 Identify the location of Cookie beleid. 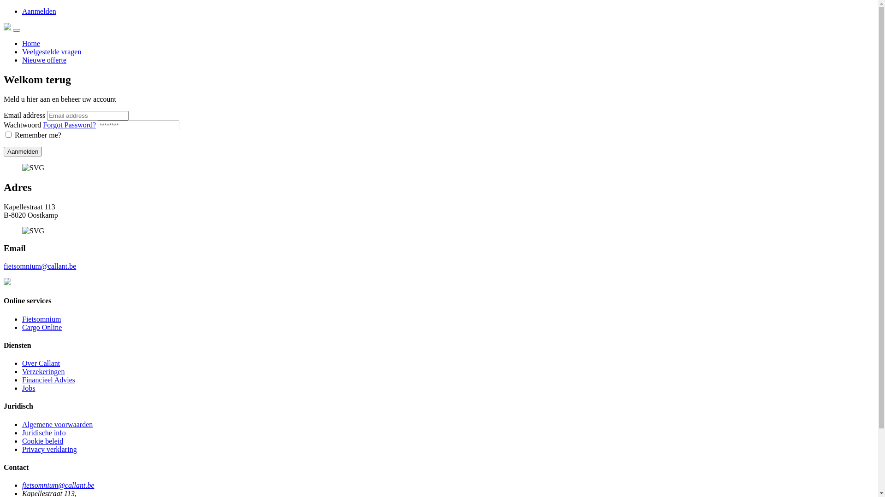
(42, 441).